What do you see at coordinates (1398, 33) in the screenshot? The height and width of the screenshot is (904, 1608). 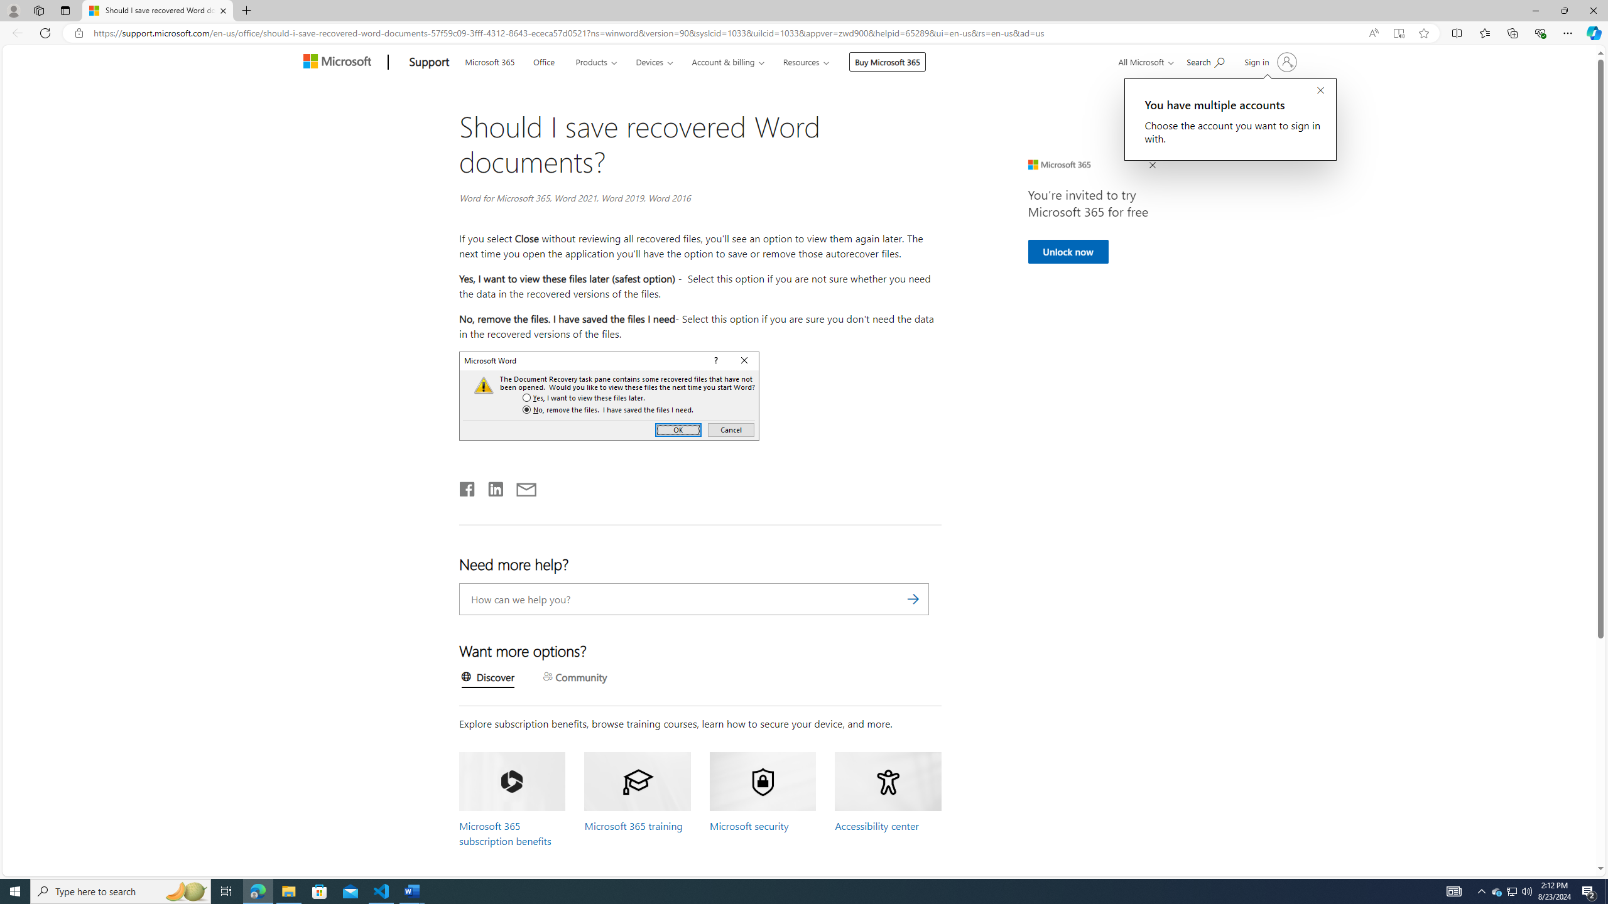 I see `Enter Immersive Reader (F9)` at bounding box center [1398, 33].